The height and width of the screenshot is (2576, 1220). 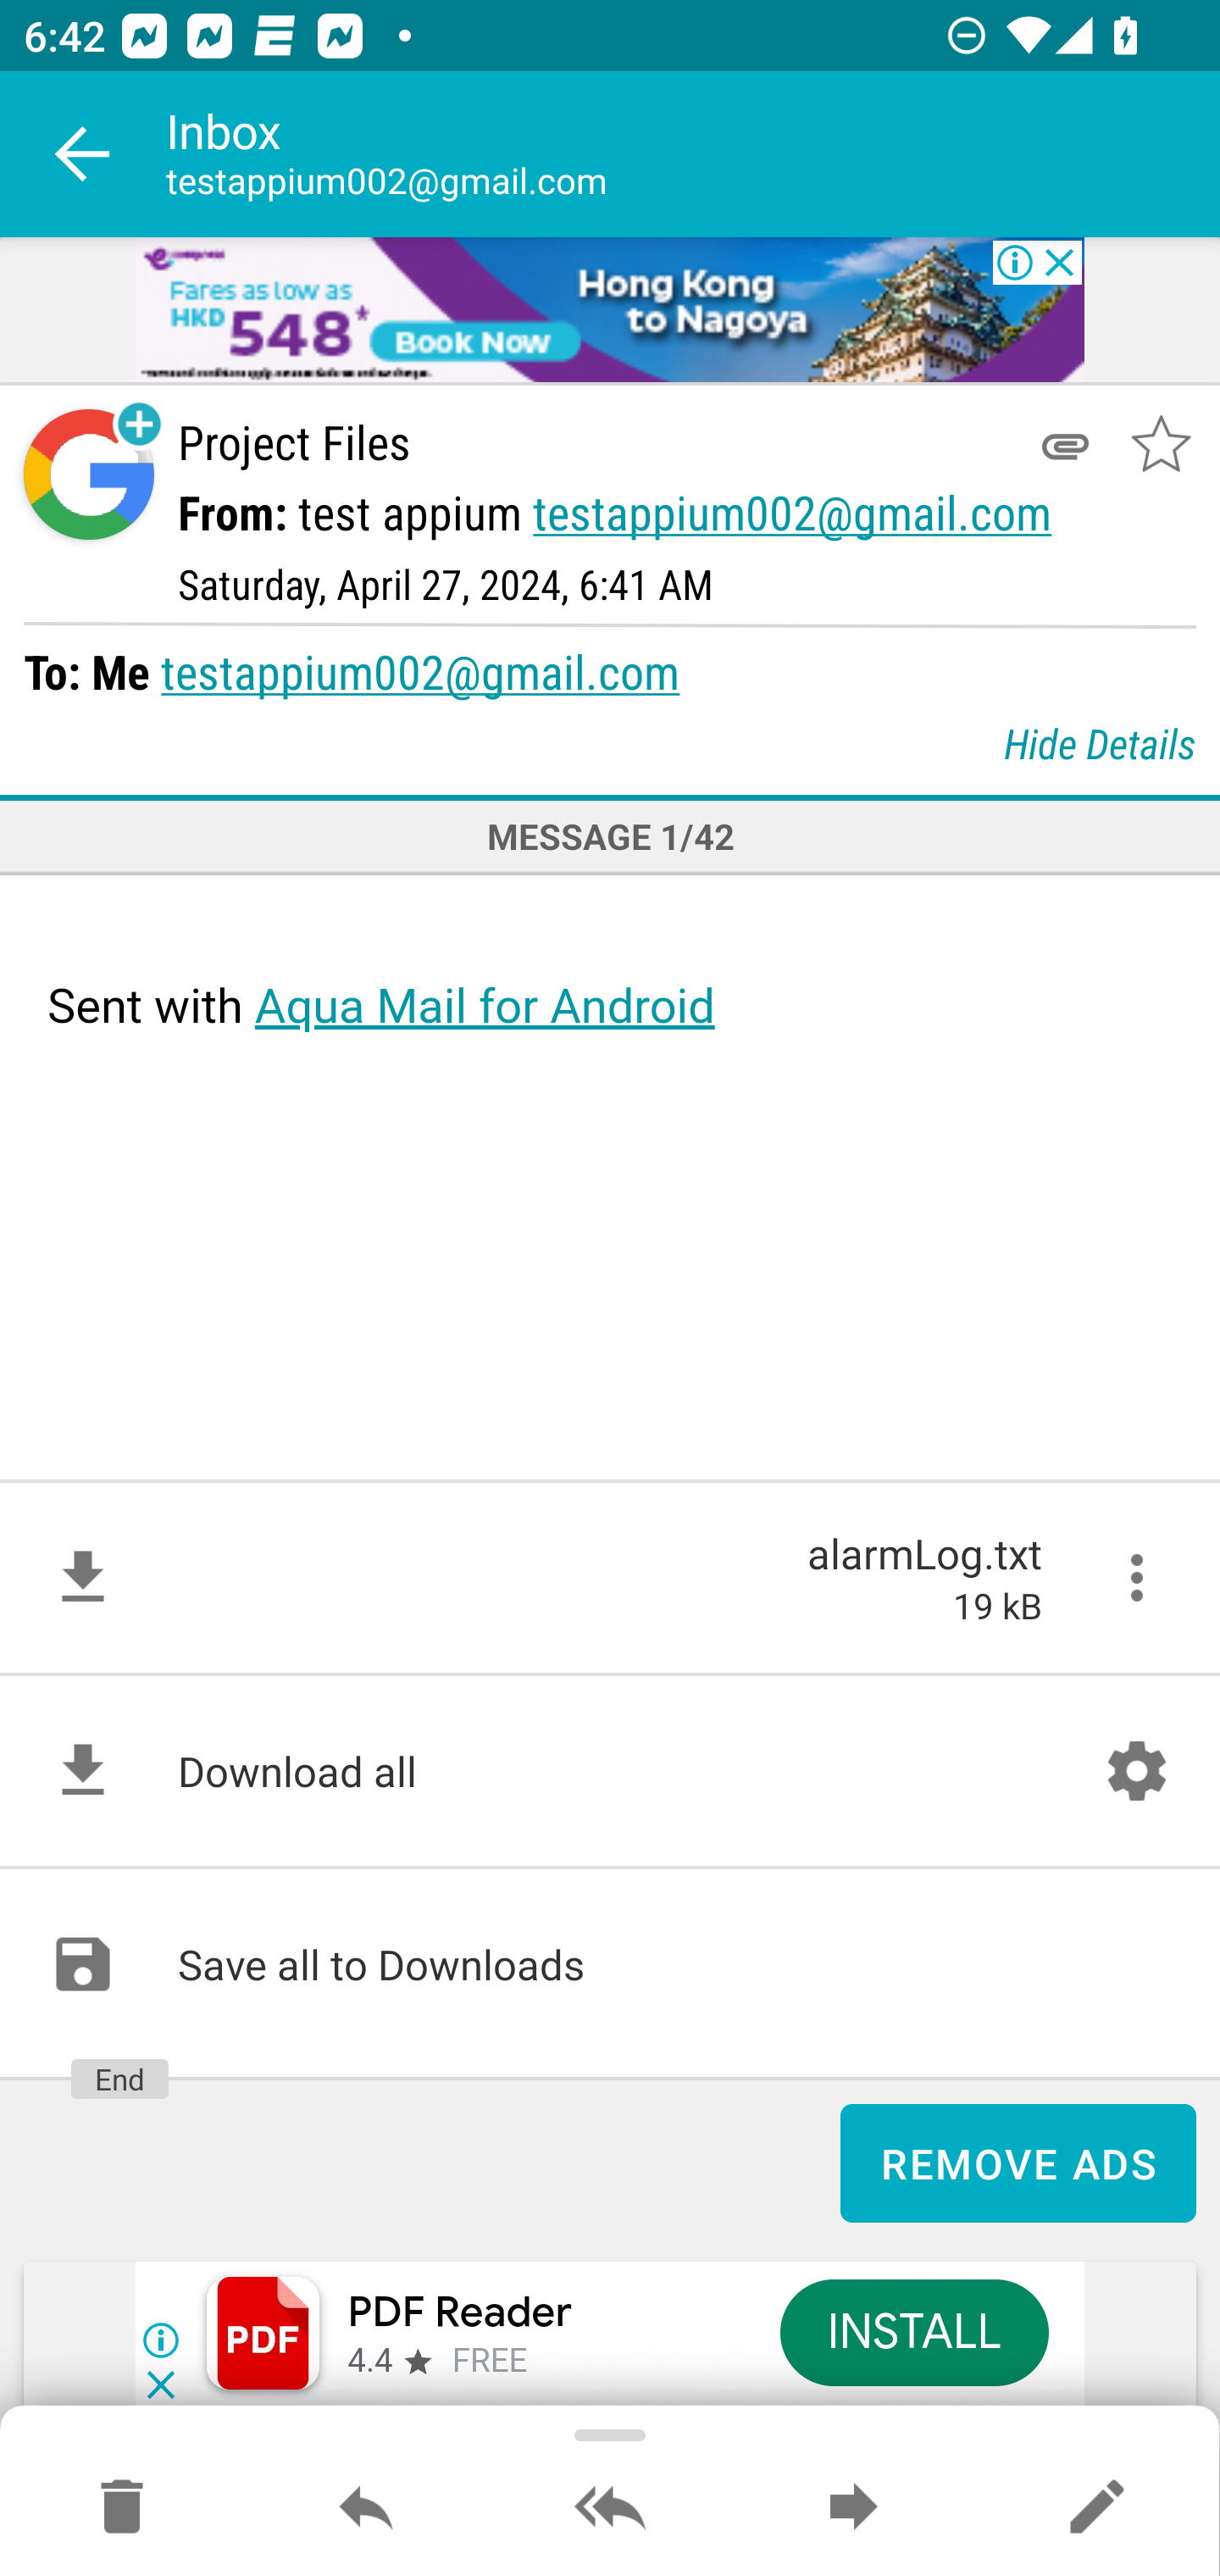 What do you see at coordinates (83, 154) in the screenshot?
I see `Navigate up` at bounding box center [83, 154].